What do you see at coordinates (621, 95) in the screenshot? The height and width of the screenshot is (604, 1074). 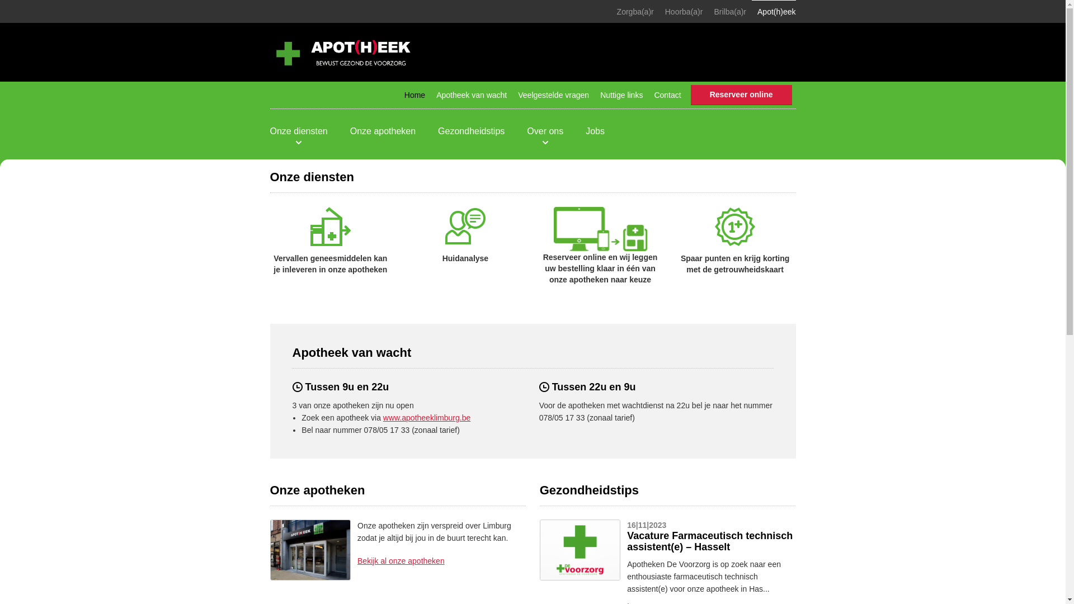 I see `Nuttige links` at bounding box center [621, 95].